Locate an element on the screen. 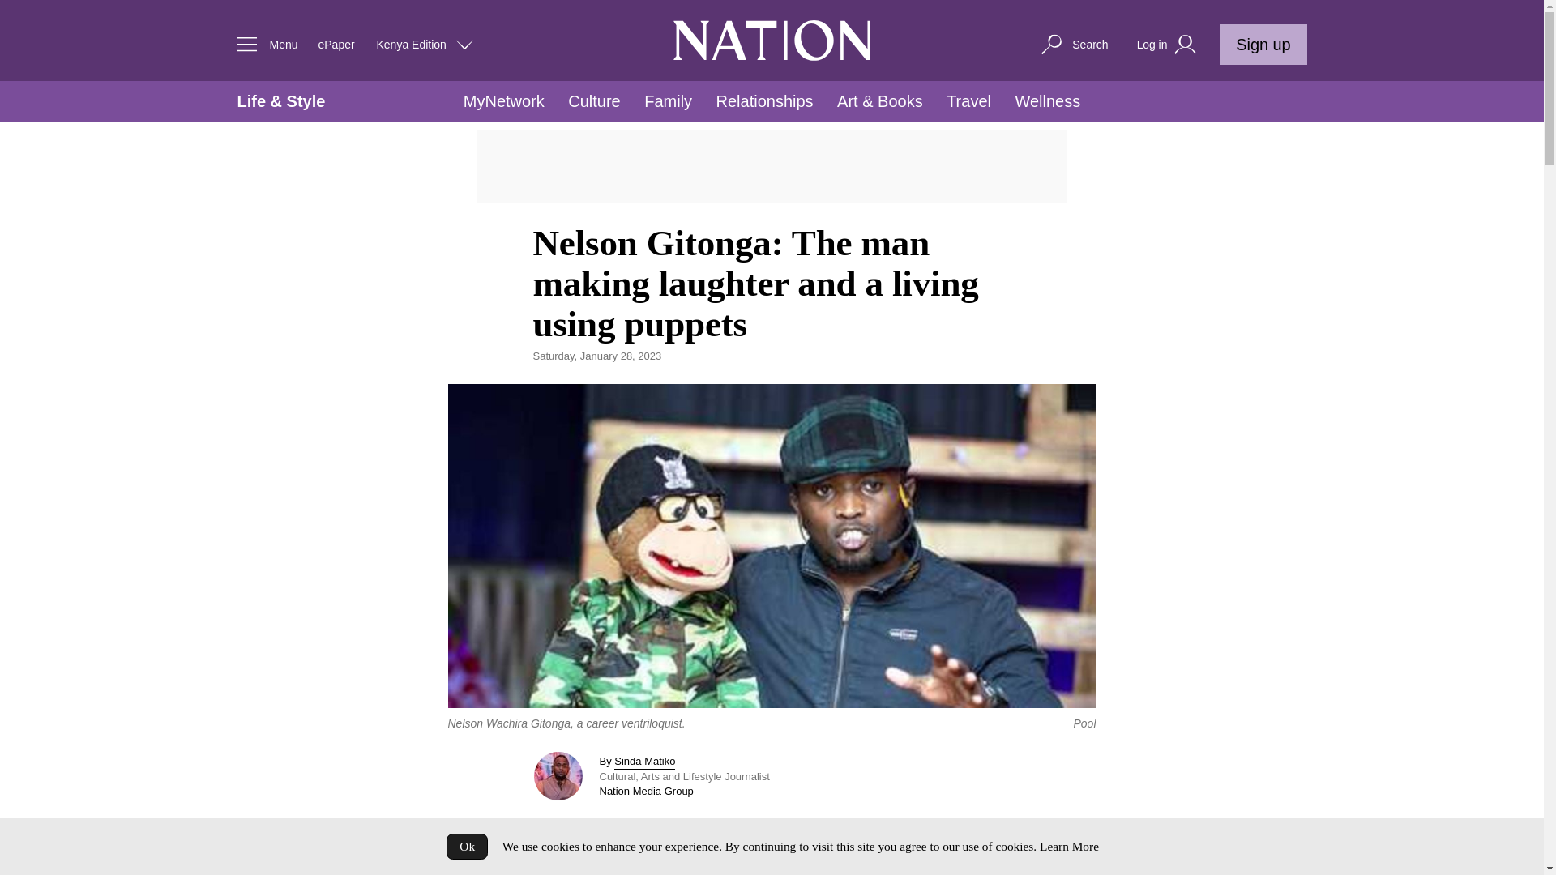 The height and width of the screenshot is (875, 1556). Ok is located at coordinates (467, 846).